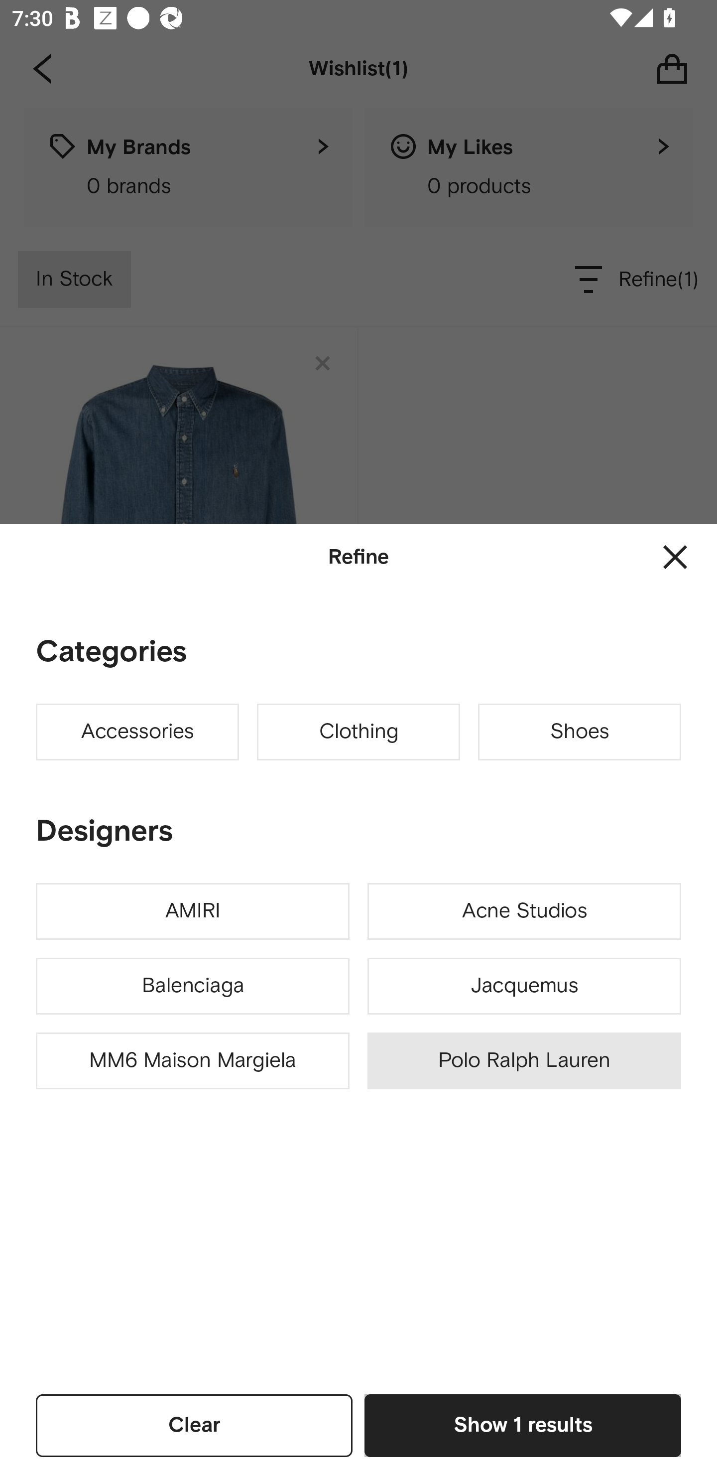  I want to click on Show 1 results, so click(523, 1425).